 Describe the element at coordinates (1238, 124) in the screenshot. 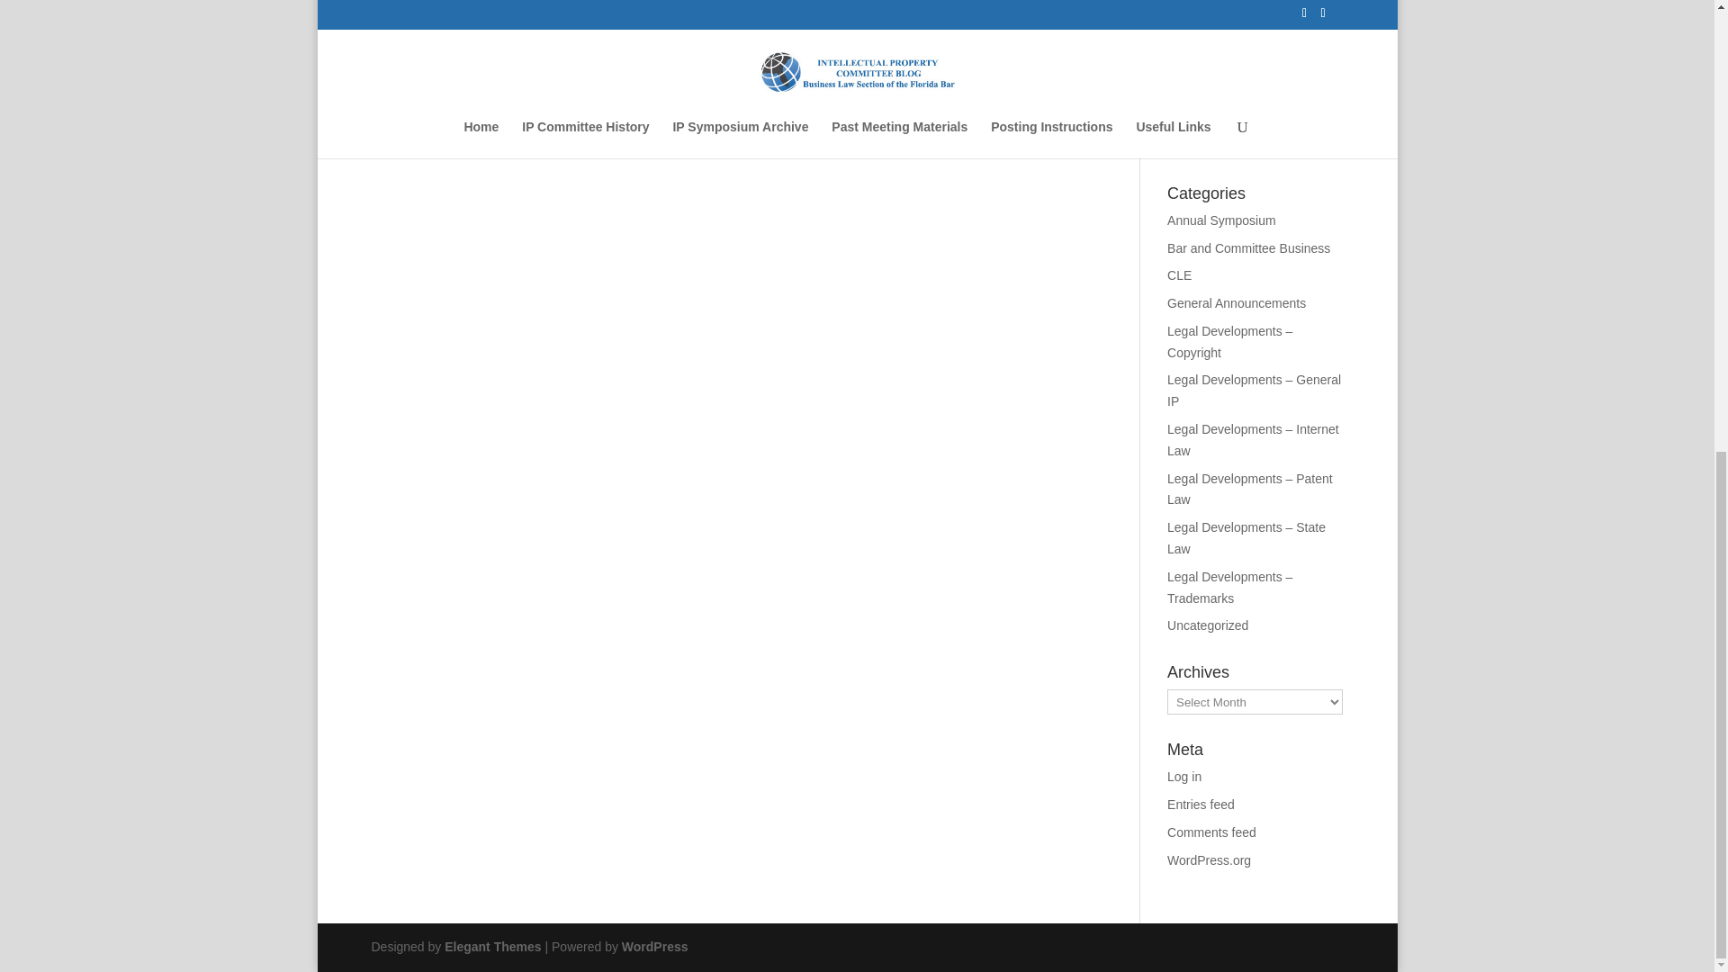

I see `USPTO issues Final Rule Setting and adjusting Trademark fees` at that location.